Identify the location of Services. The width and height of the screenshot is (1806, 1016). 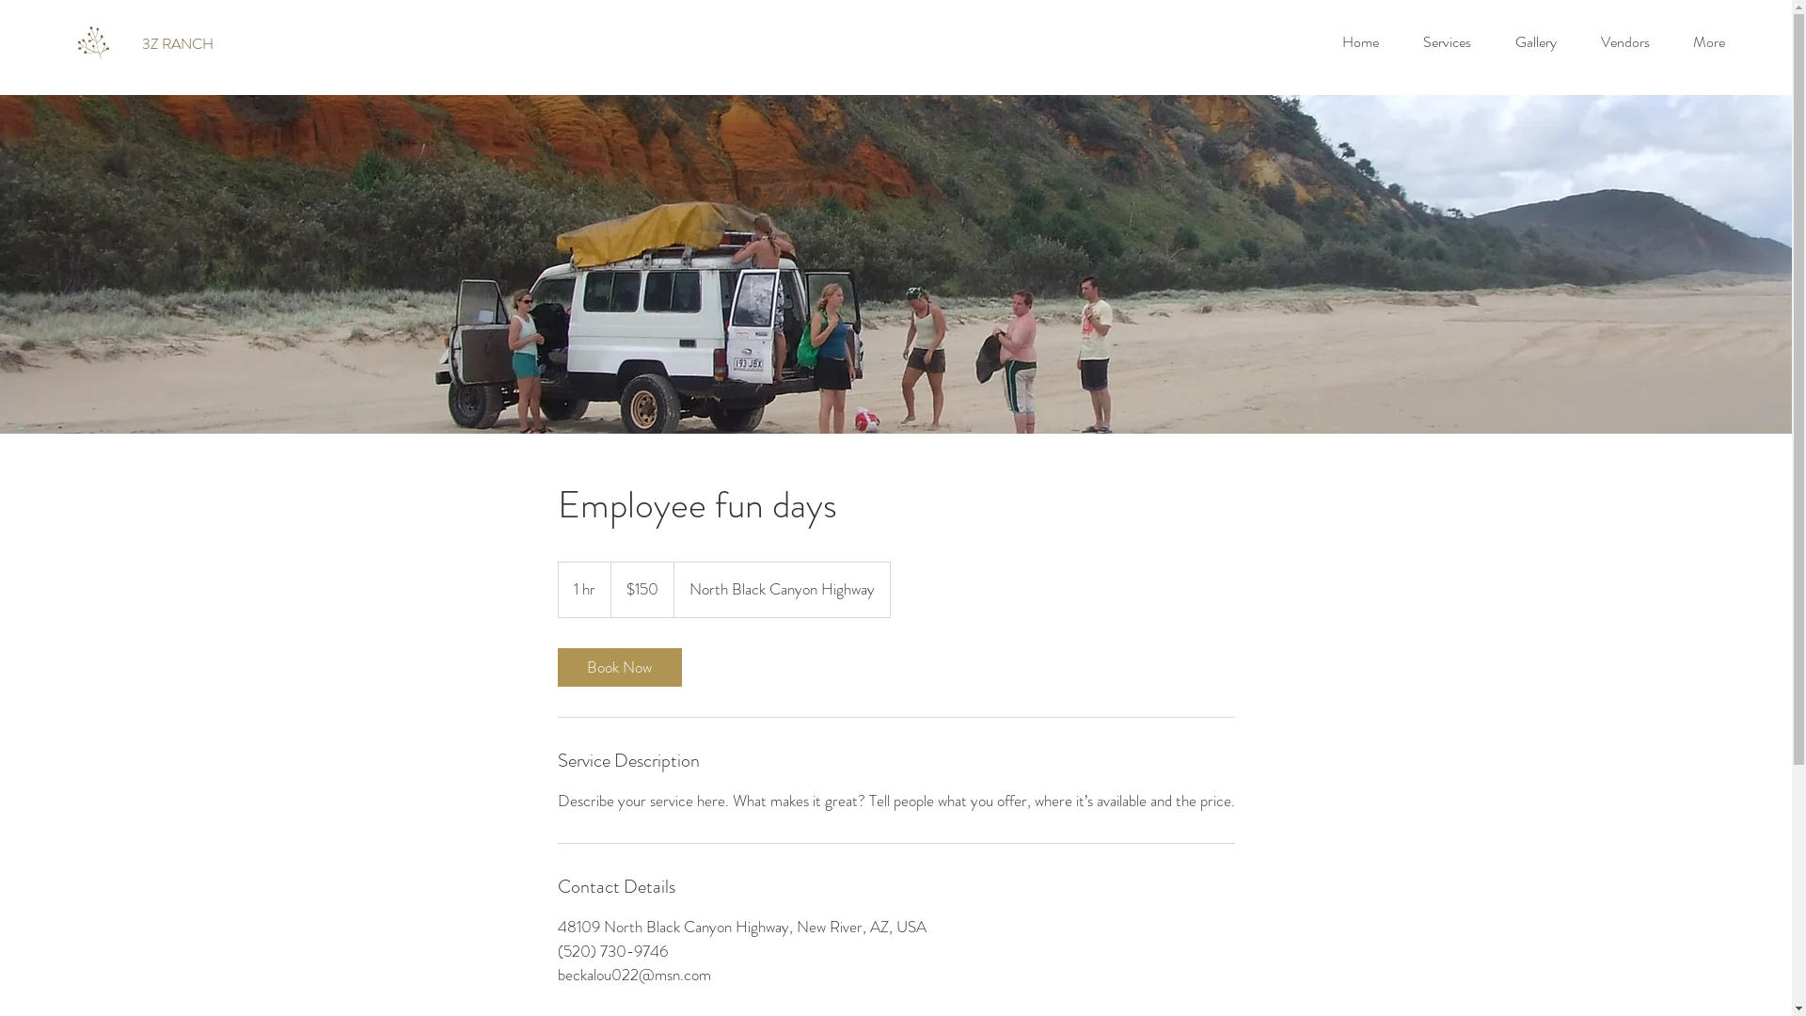
(1447, 42).